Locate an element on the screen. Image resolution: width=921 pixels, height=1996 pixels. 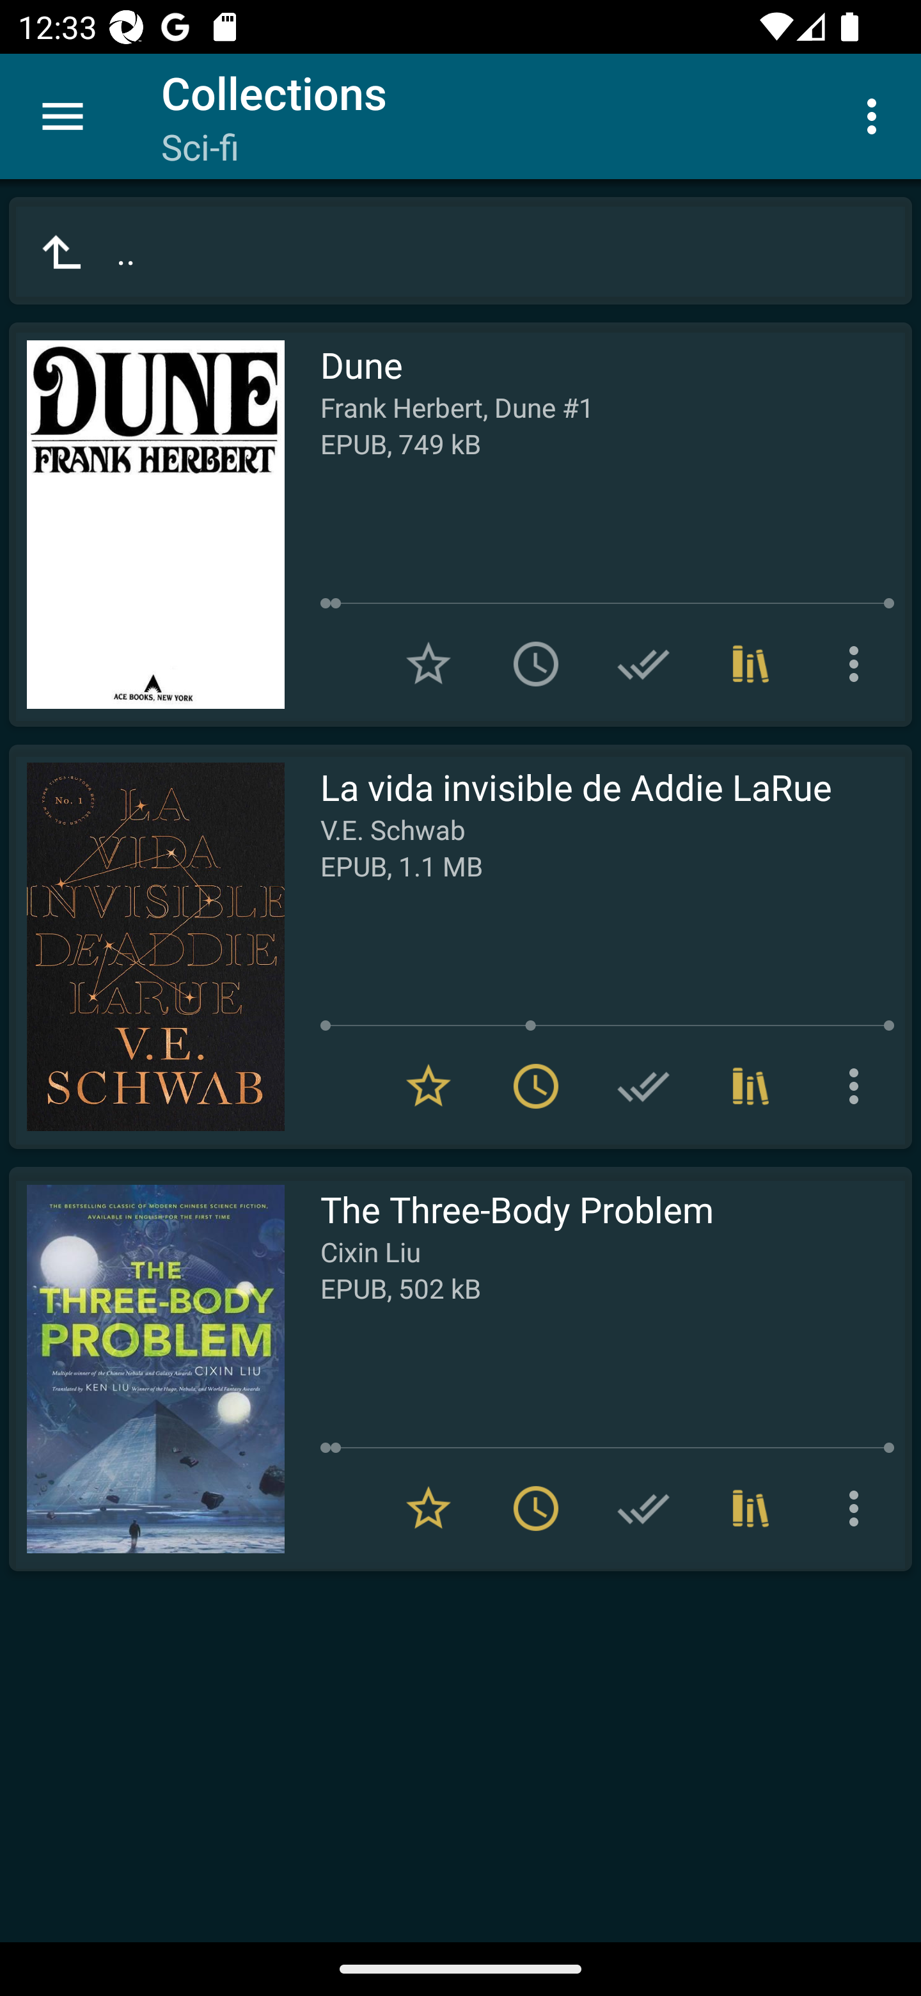
Read Dune is located at coordinates (146, 525).